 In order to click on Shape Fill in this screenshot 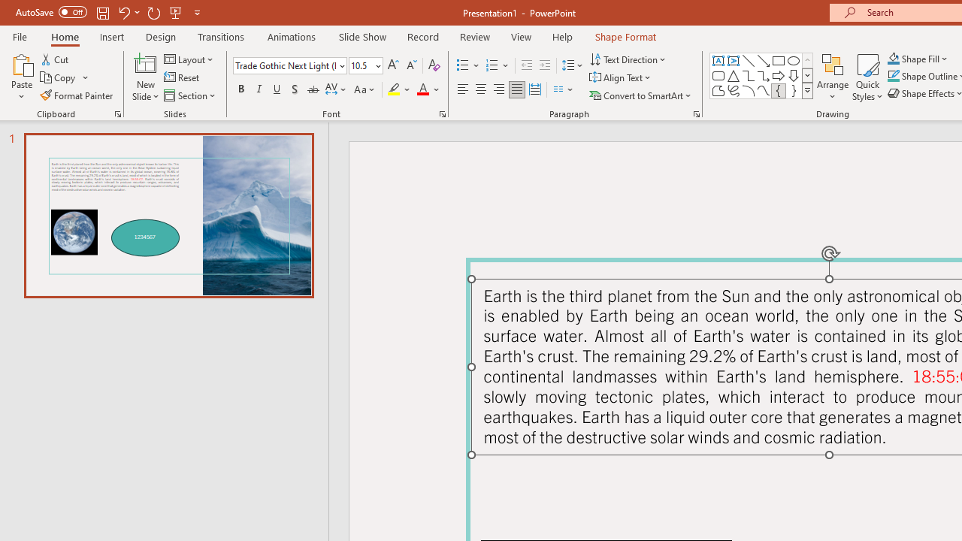, I will do `click(918, 59)`.